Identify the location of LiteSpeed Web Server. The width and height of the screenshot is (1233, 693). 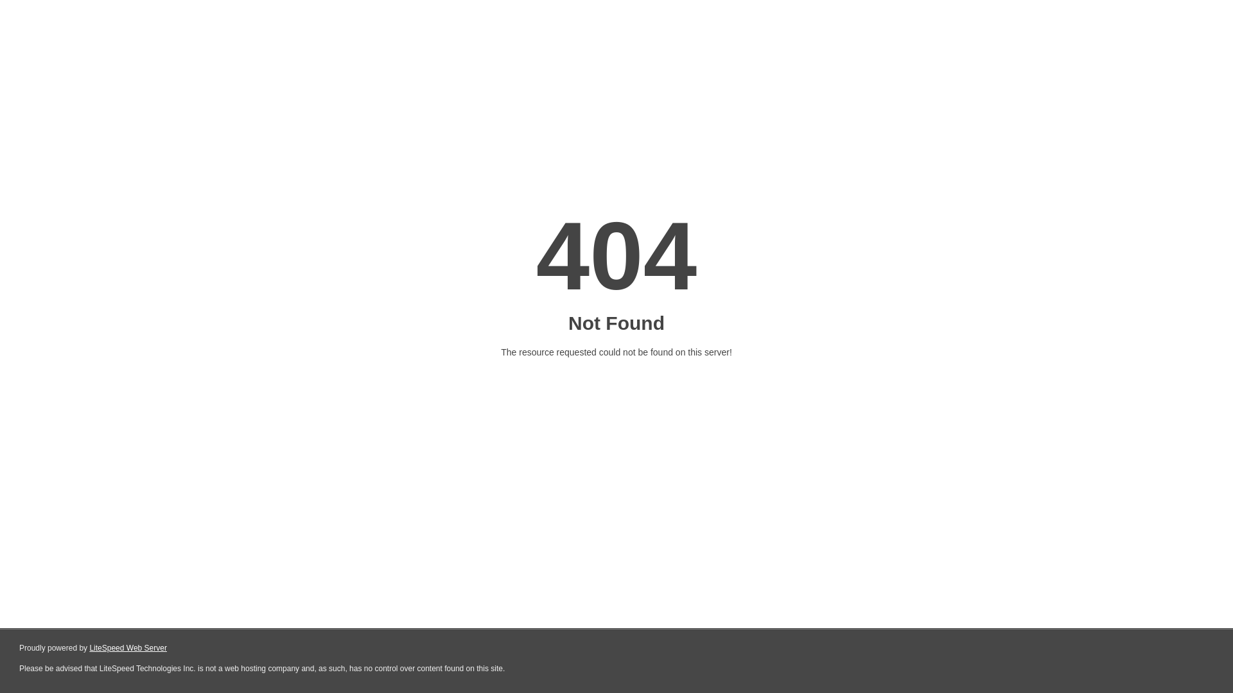
(128, 648).